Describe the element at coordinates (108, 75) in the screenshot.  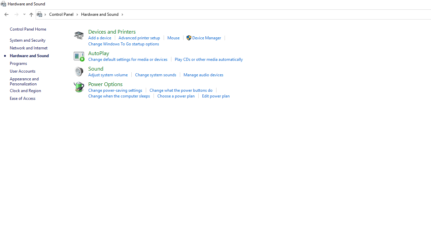
I see `Adjust system volume` at that location.